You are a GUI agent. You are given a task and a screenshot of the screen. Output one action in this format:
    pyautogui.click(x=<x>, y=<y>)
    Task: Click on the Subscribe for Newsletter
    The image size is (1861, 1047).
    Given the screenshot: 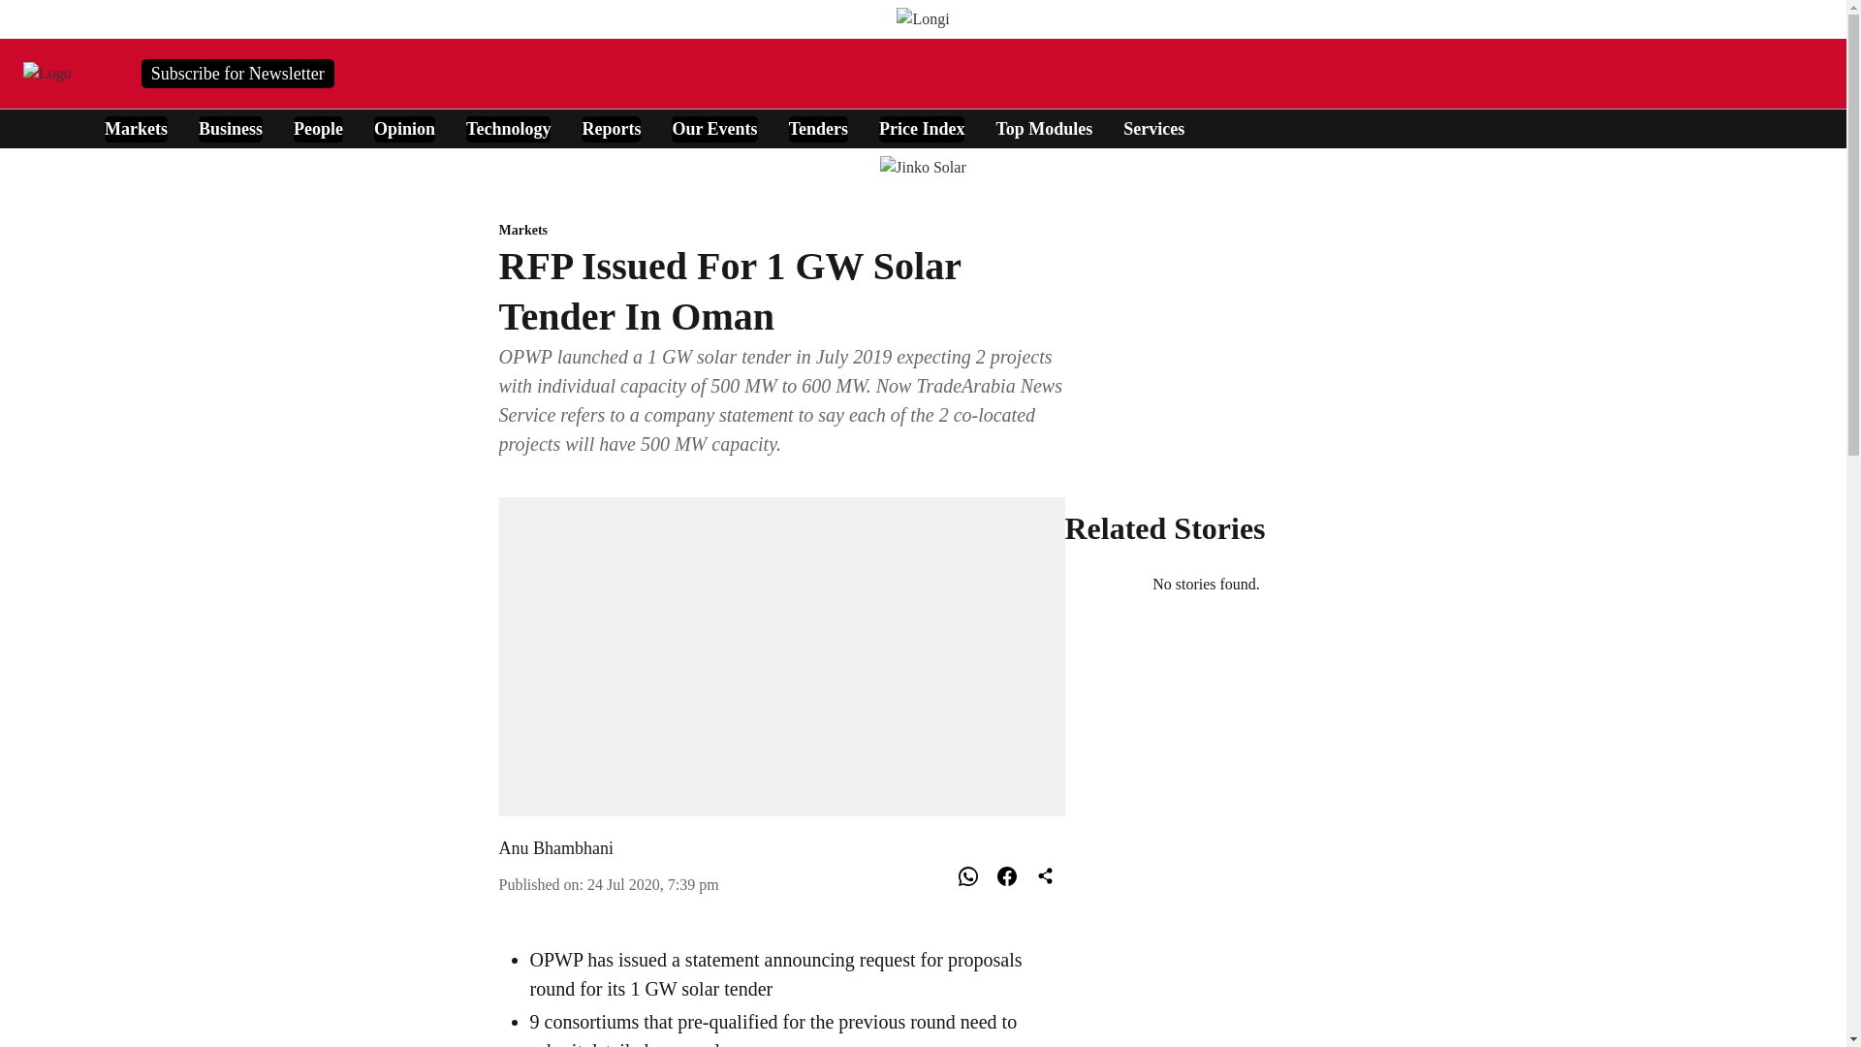 What is the action you would take?
    pyautogui.click(x=237, y=72)
    